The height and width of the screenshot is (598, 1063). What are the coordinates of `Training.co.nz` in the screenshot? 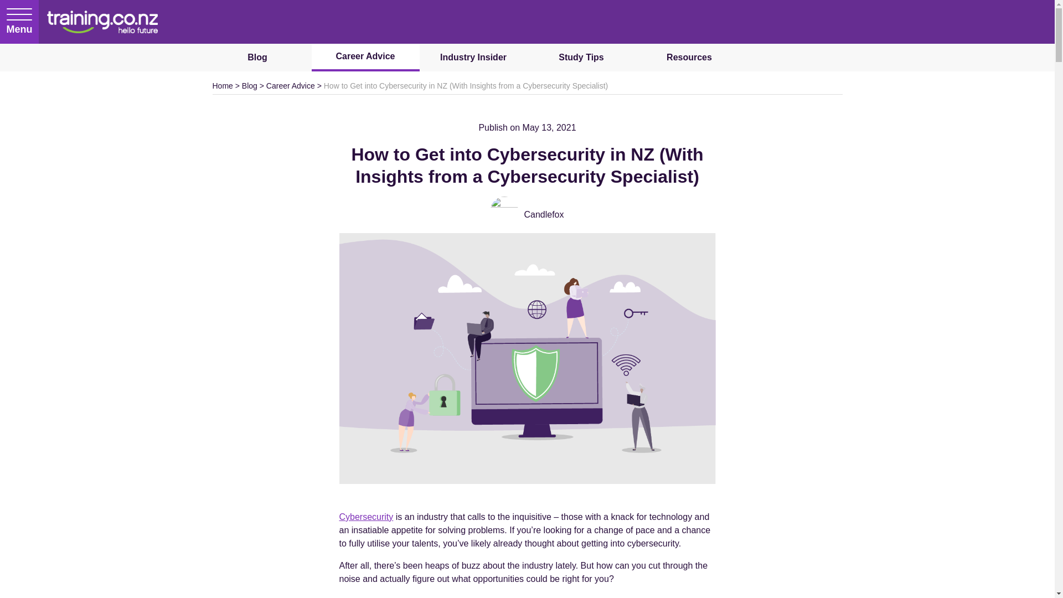 It's located at (102, 22).